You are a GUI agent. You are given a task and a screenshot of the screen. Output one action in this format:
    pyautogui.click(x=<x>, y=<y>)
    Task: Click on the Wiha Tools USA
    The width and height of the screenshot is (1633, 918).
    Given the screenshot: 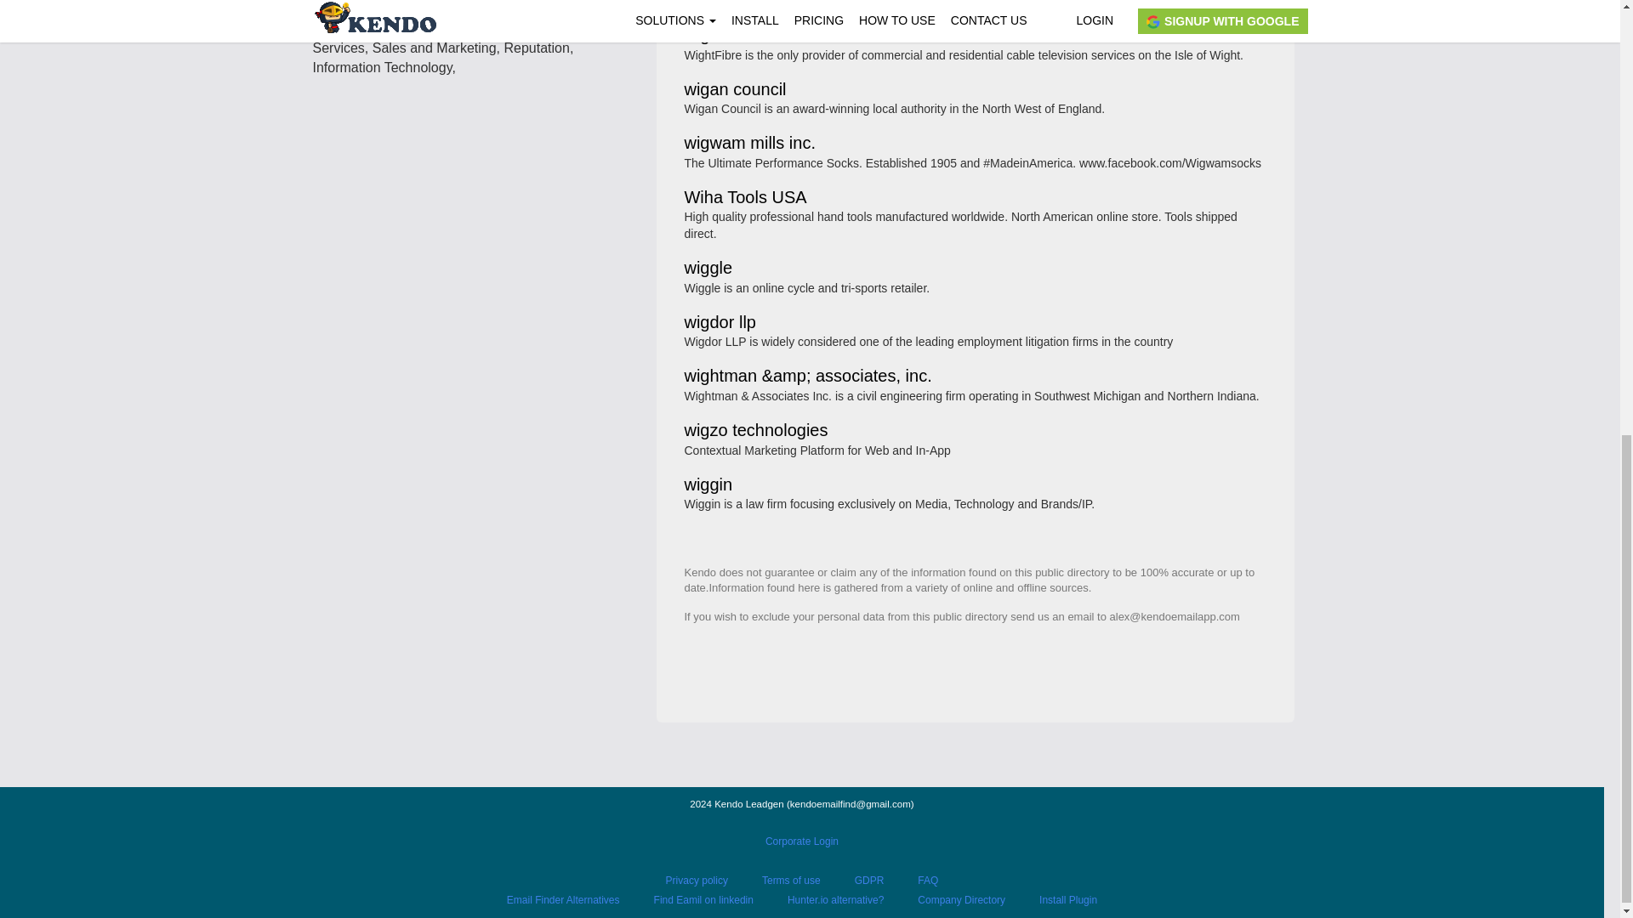 What is the action you would take?
    pyautogui.click(x=745, y=197)
    